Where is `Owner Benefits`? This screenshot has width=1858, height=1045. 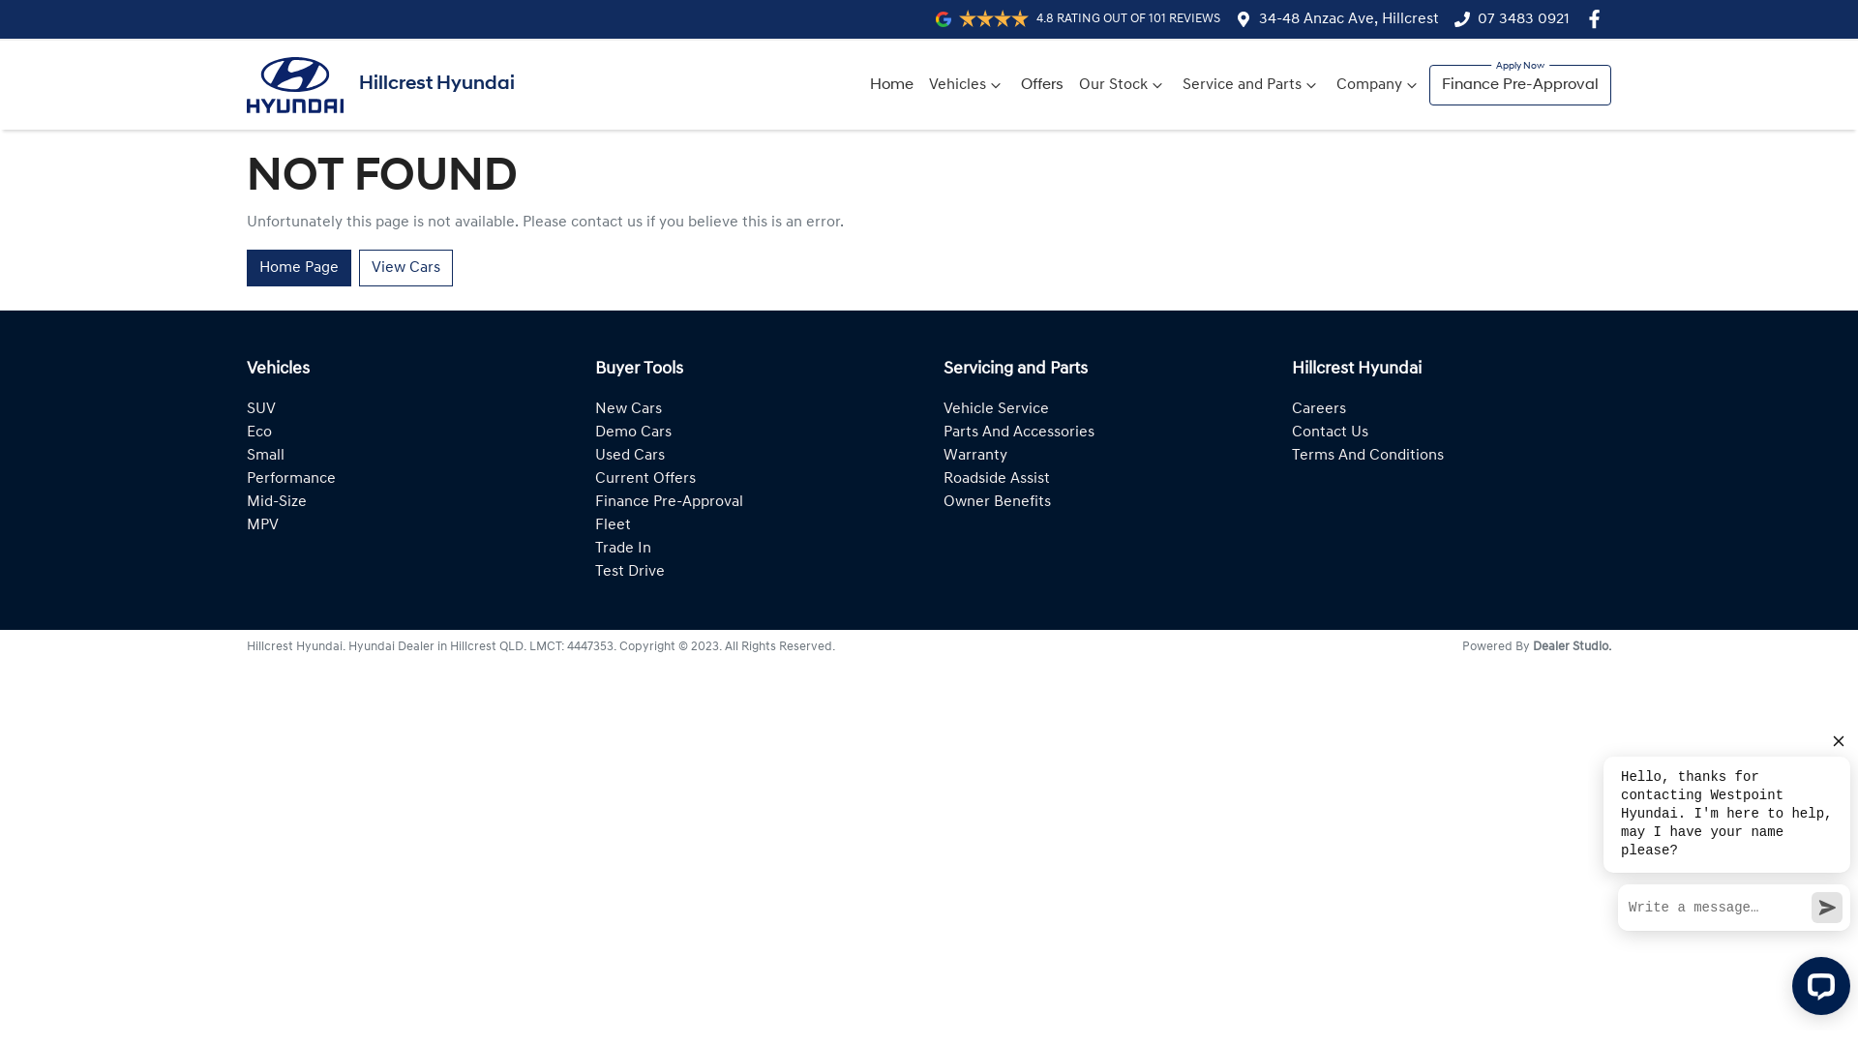 Owner Benefits is located at coordinates (997, 502).